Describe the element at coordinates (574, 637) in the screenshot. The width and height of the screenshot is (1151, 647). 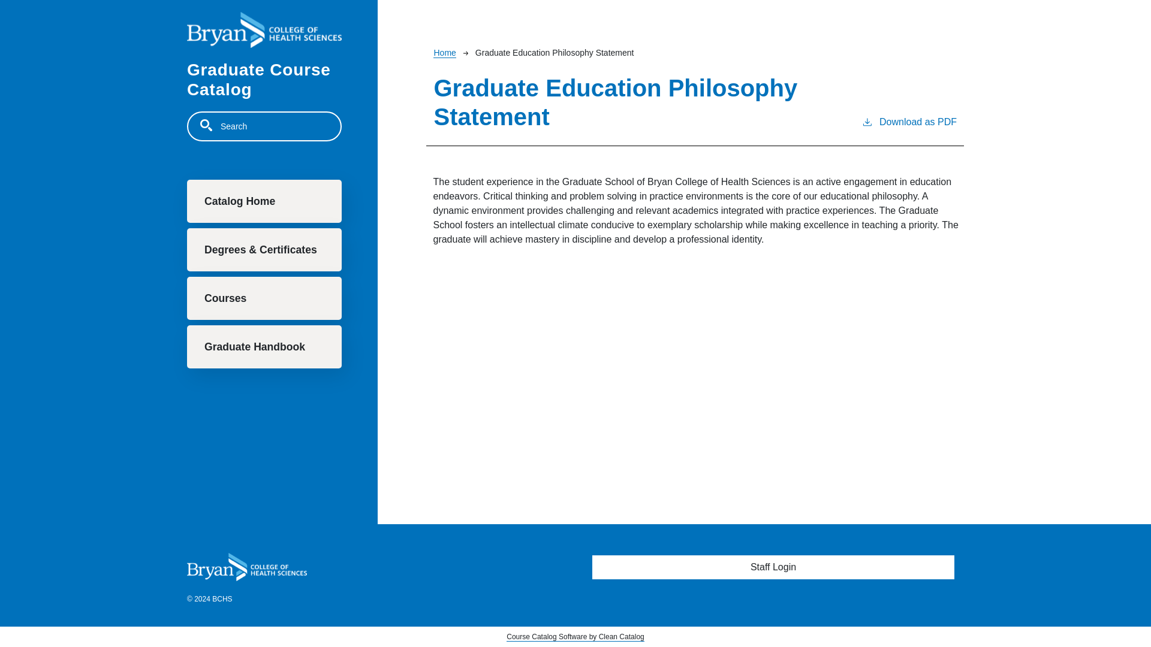
I see `Course Catalog Software by Clean Catalog` at that location.